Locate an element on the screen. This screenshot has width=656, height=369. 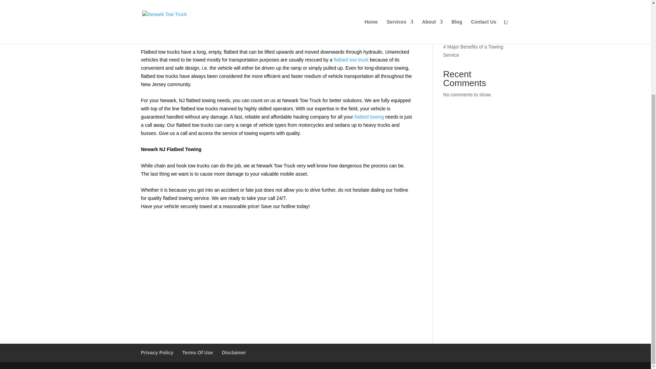
Newark Tow Truck is located at coordinates (301, 100).